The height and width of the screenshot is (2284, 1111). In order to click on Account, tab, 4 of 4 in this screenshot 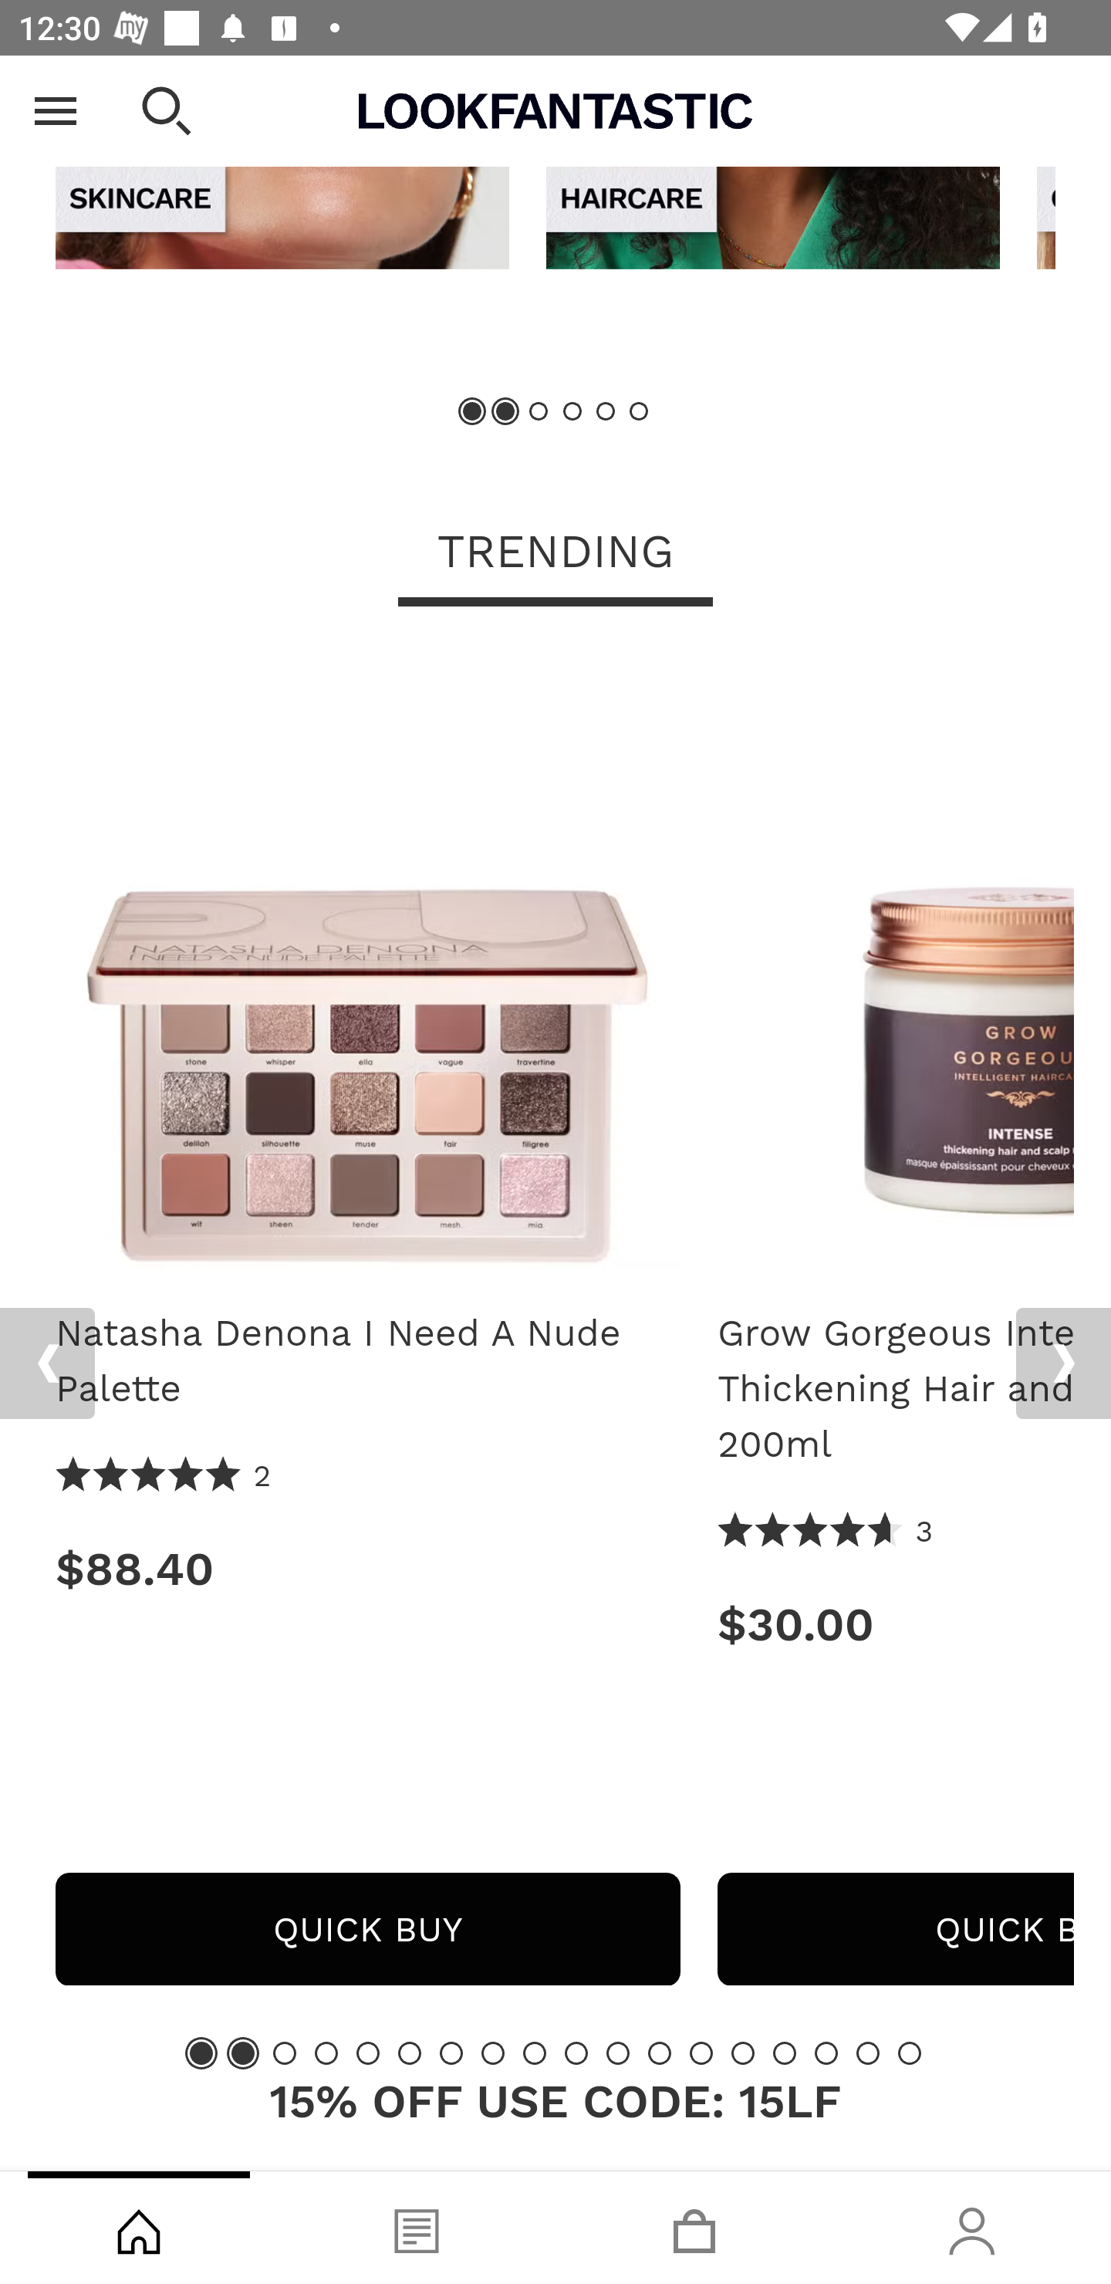, I will do `click(972, 2228)`.